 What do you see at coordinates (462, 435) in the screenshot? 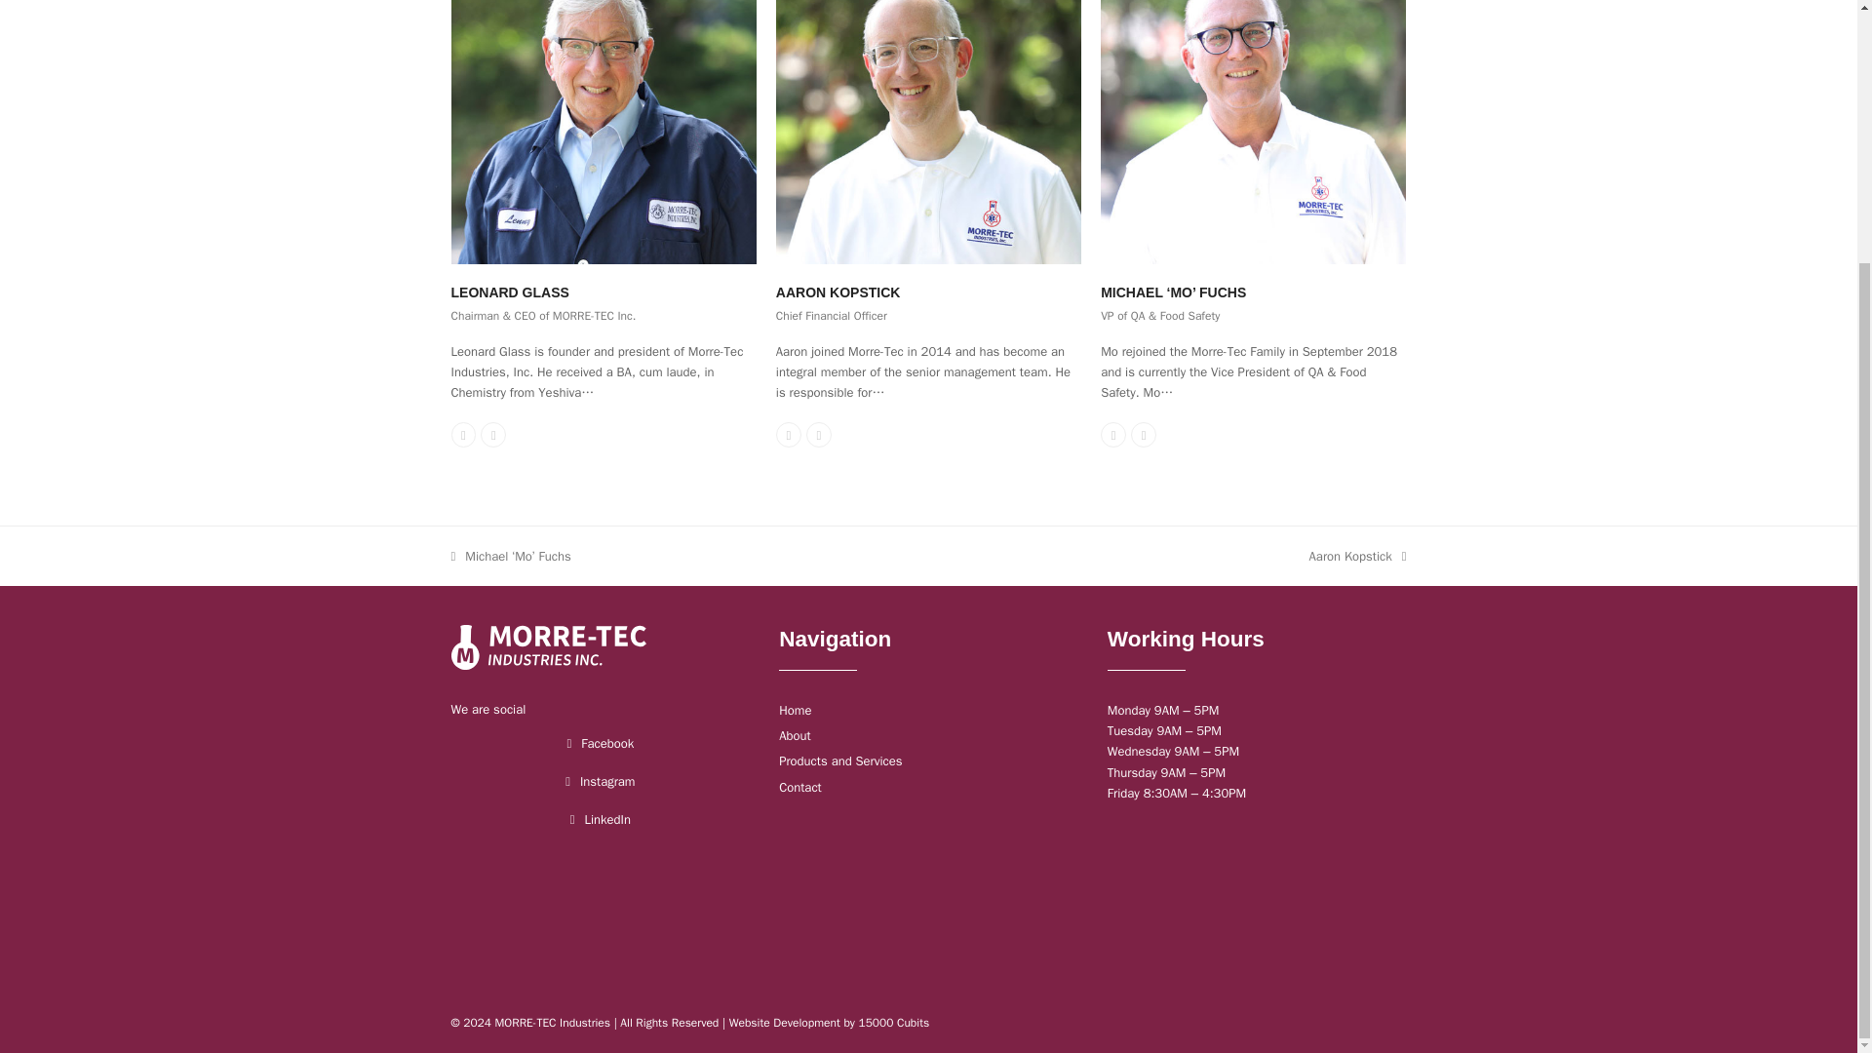
I see `Phone Number` at bounding box center [462, 435].